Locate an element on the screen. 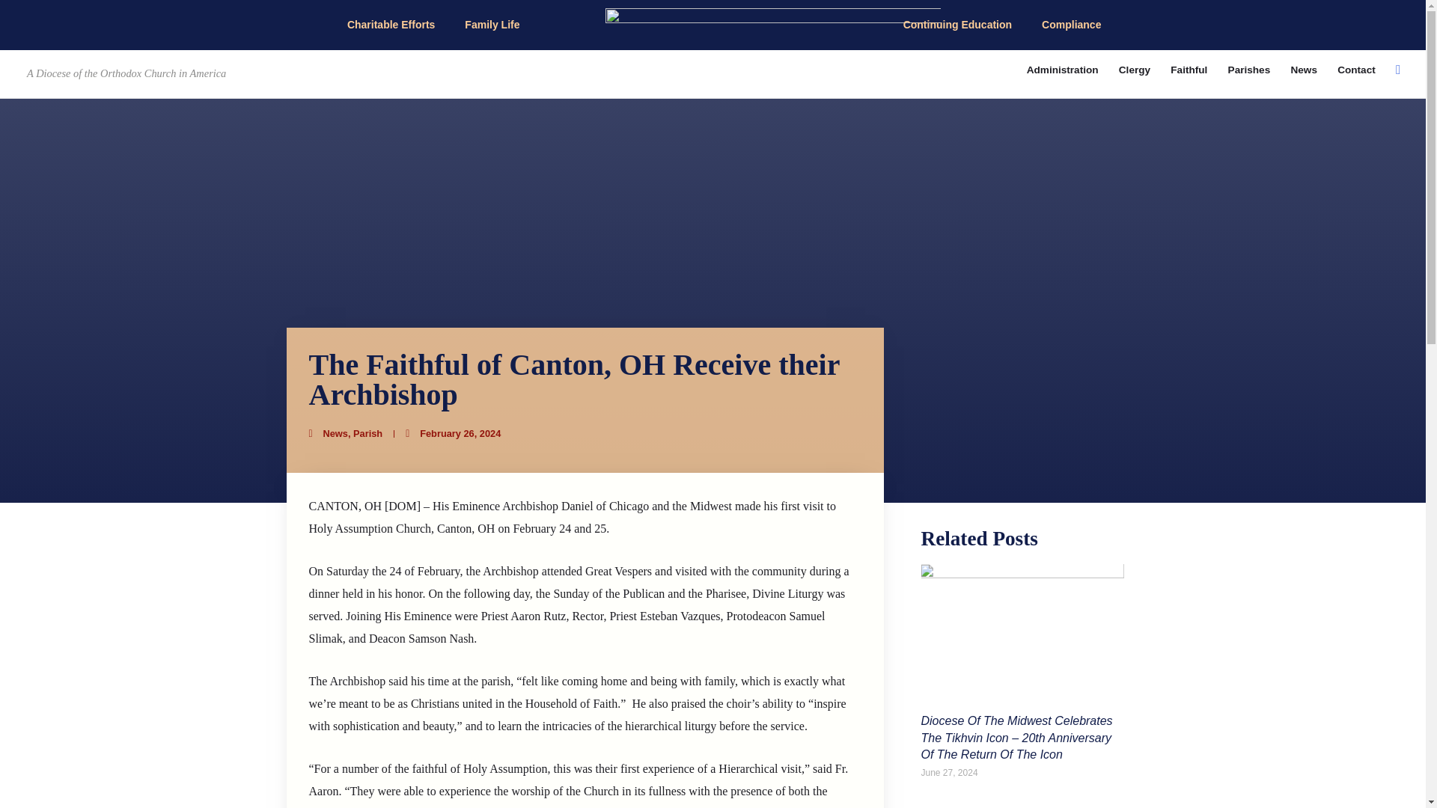 The image size is (1437, 808). Continuing Education is located at coordinates (957, 24).